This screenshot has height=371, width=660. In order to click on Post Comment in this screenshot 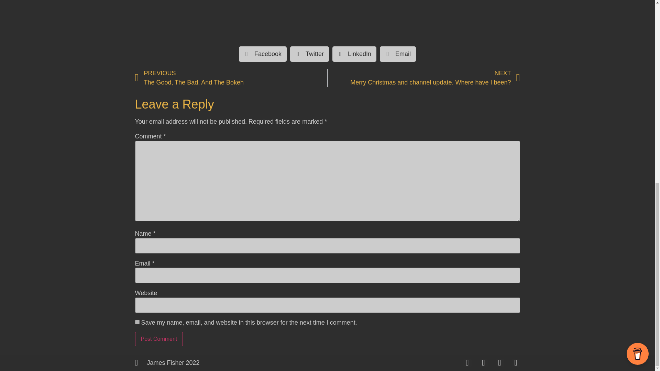, I will do `click(158, 339)`.